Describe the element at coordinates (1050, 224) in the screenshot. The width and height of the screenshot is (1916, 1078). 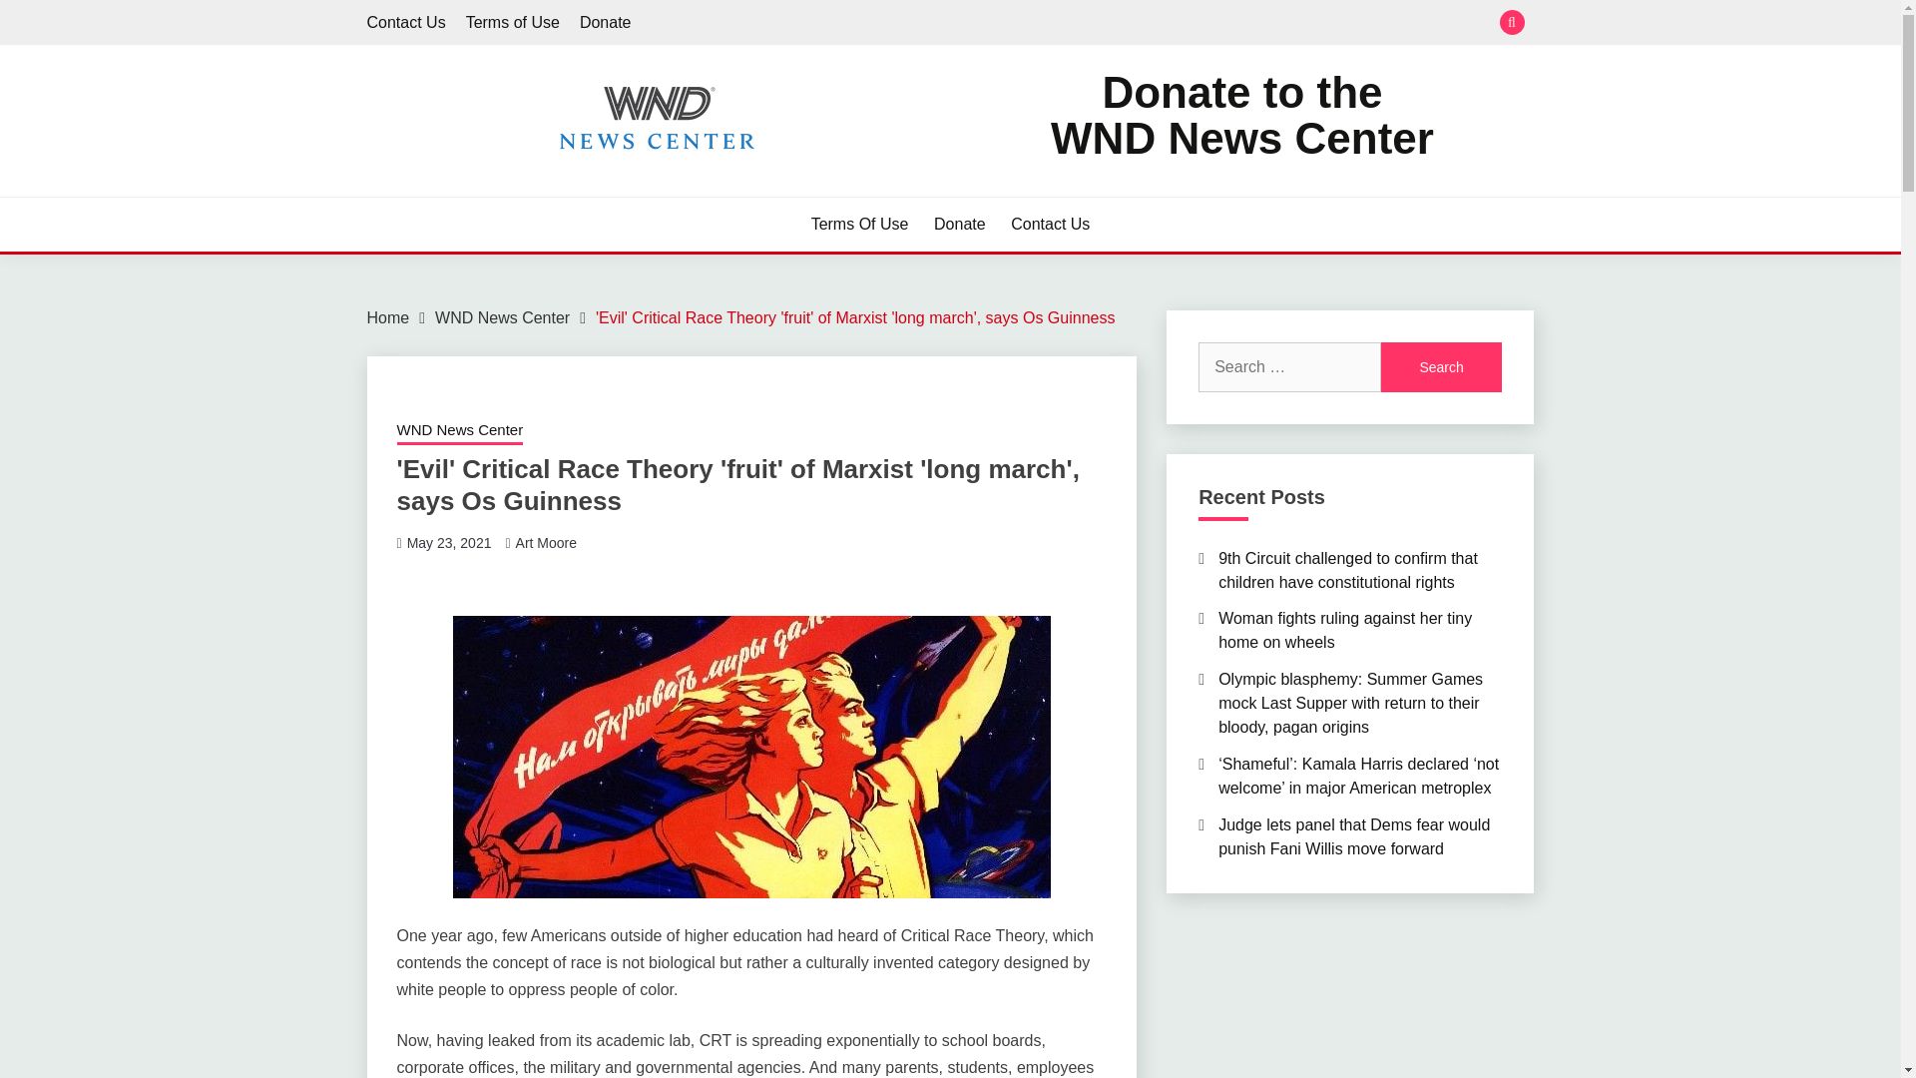
I see `Donate` at that location.